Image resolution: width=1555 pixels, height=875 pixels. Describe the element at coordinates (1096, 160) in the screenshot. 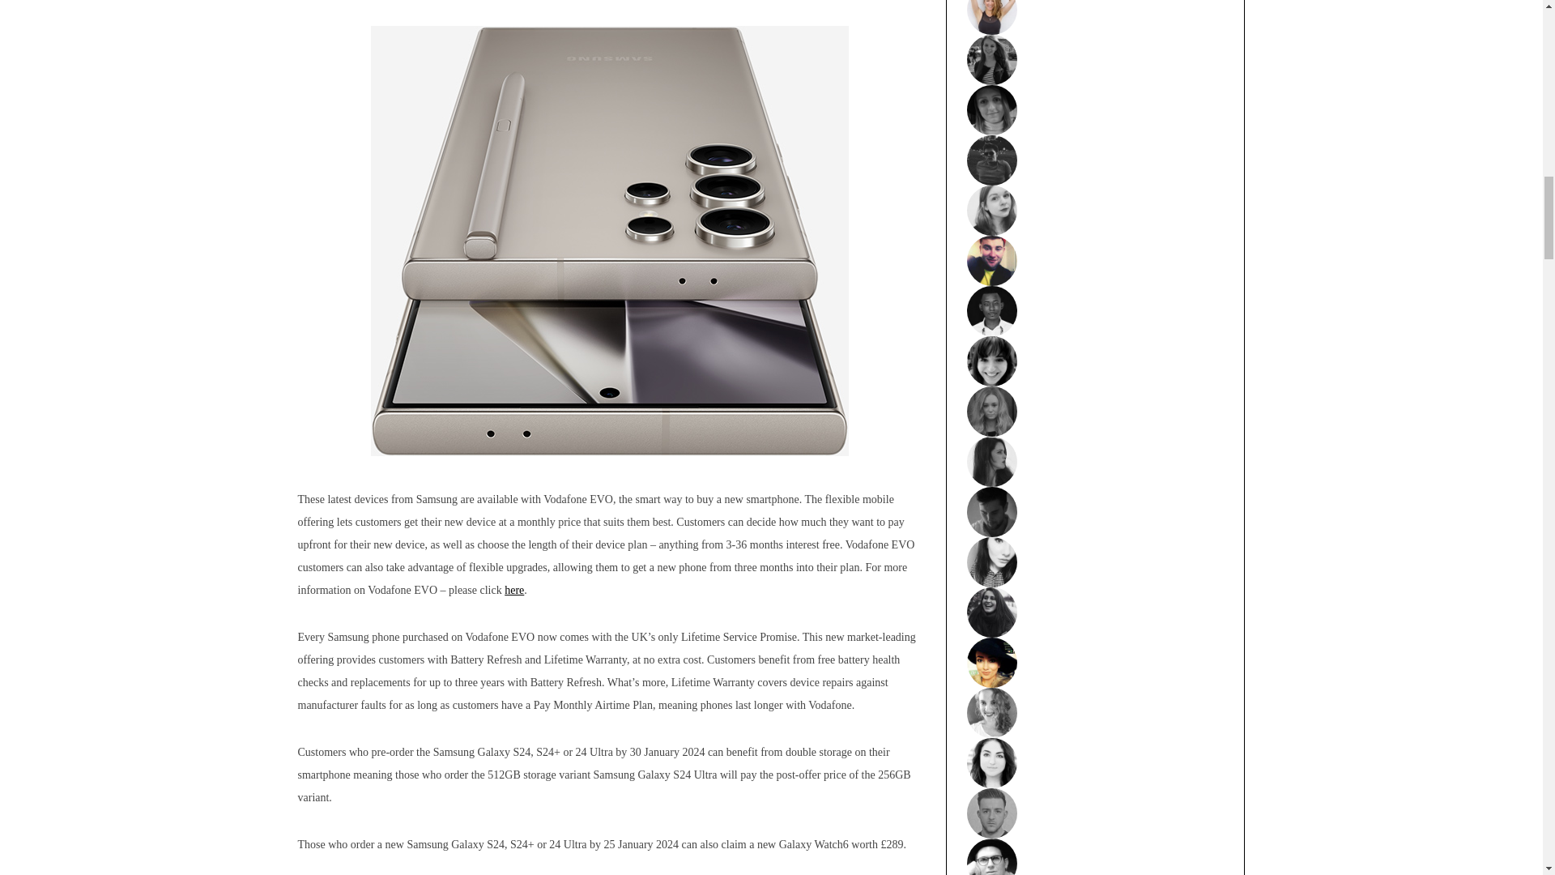

I see `Slater Hale` at that location.